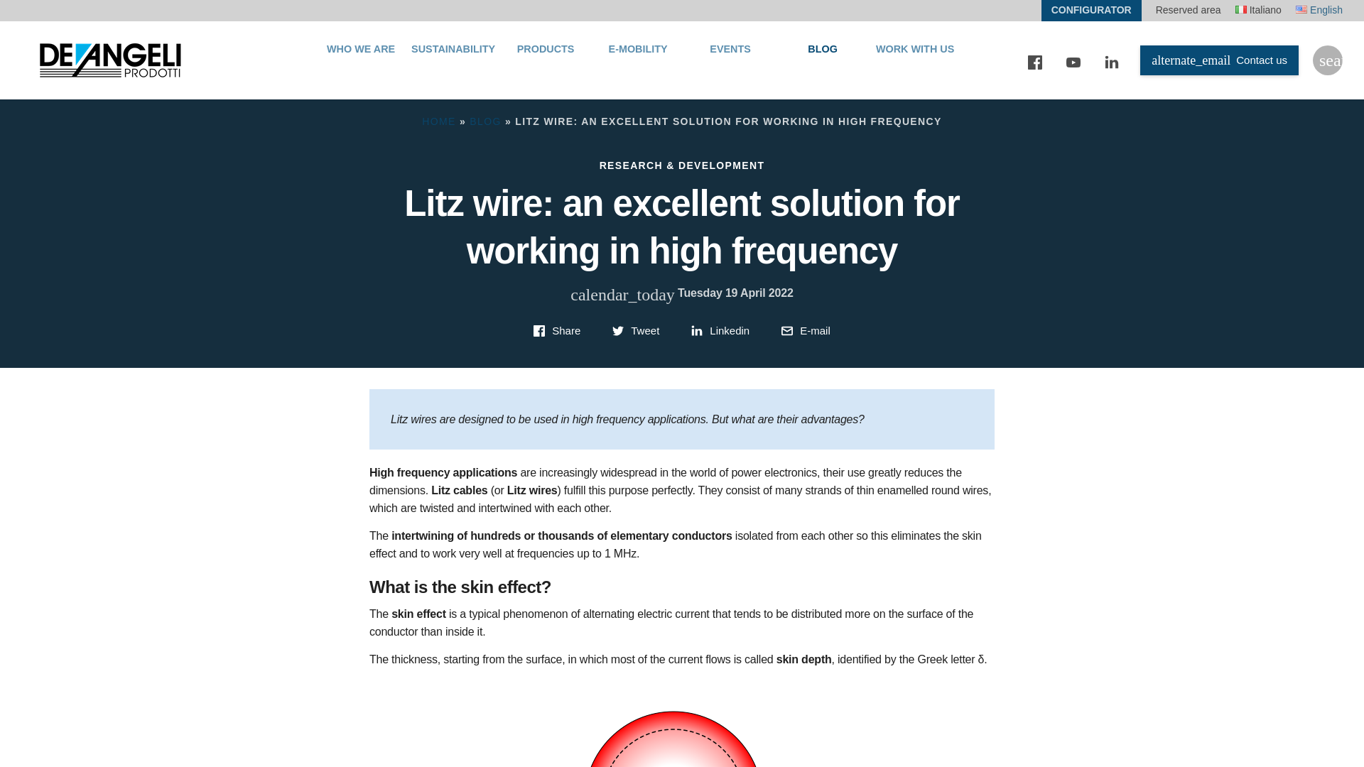 This screenshot has height=767, width=1364. I want to click on WHO WE ARE, so click(361, 60).